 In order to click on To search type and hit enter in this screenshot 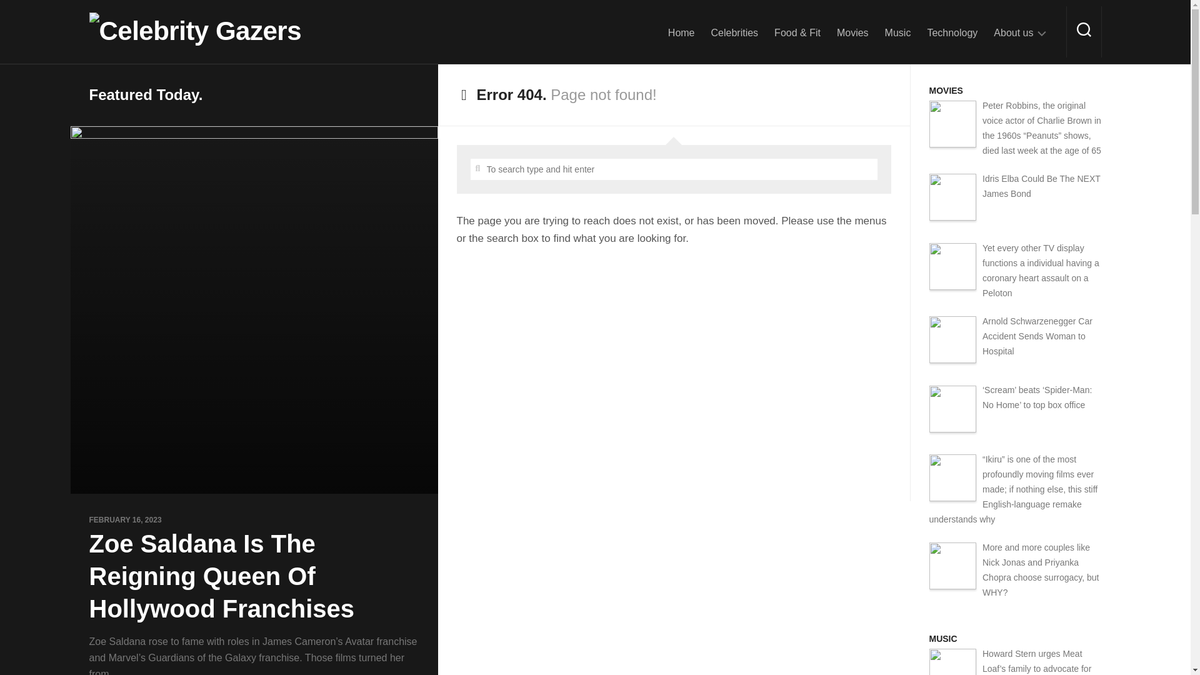, I will do `click(674, 169)`.